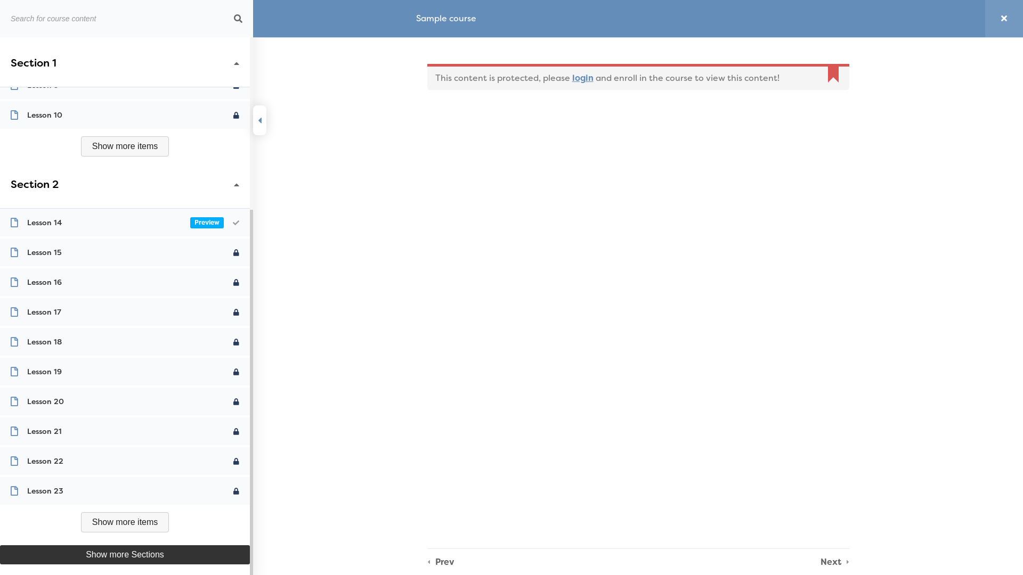 The height and width of the screenshot is (575, 1023). I want to click on Professional Learning, so click(436, 211).